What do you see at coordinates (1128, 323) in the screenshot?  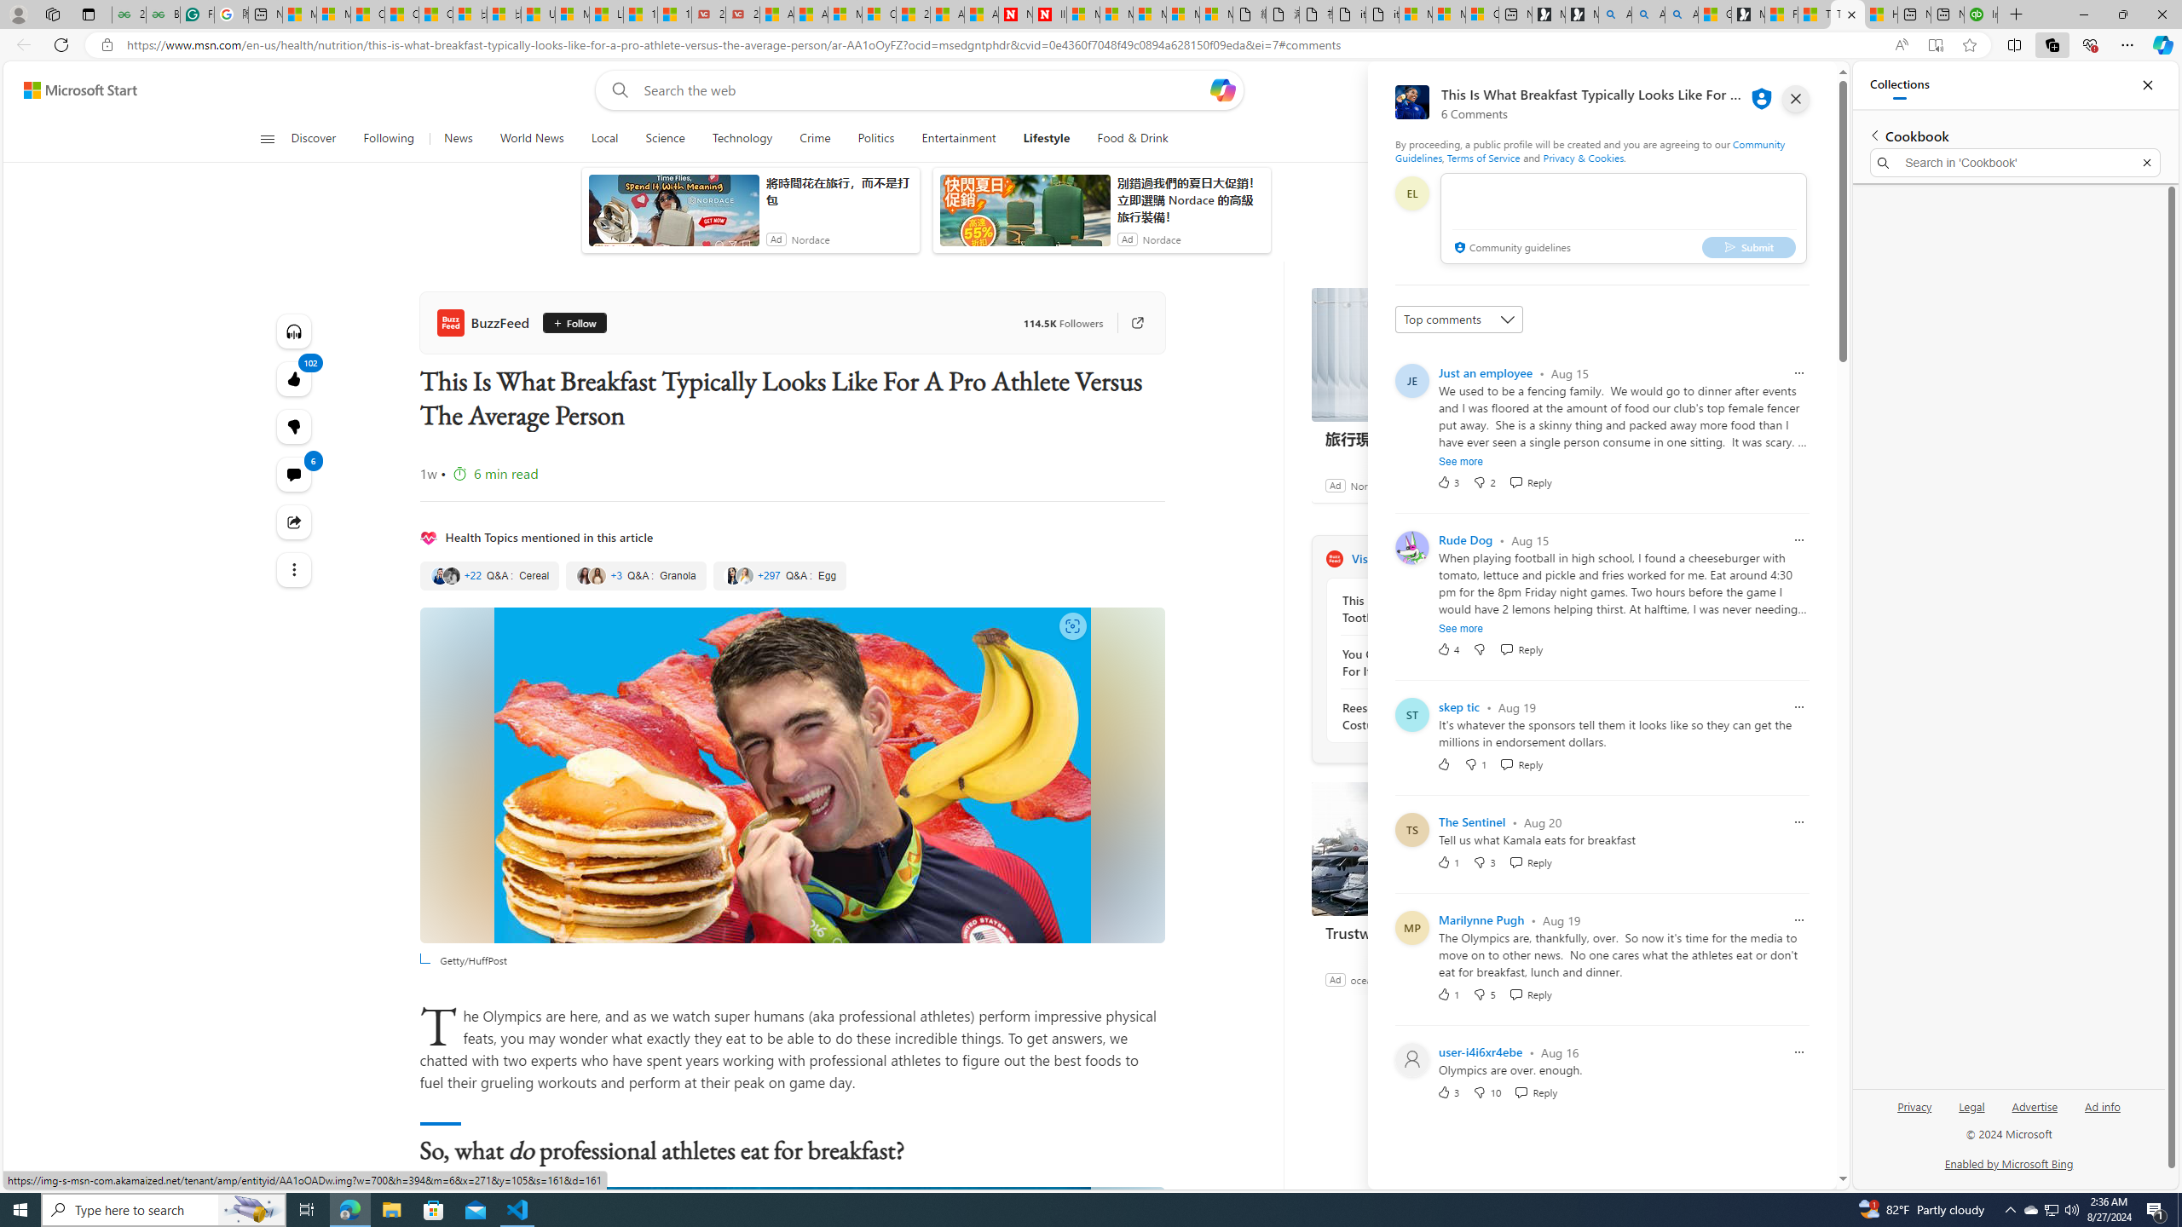 I see `Go to publisher's site` at bounding box center [1128, 323].